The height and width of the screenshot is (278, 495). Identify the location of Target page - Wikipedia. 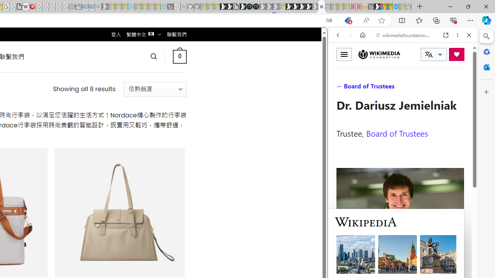
(26, 7).